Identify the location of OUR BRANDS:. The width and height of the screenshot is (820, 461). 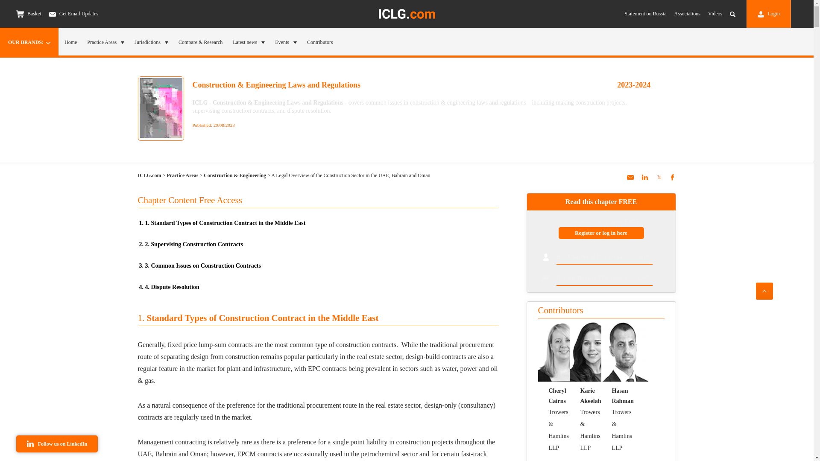
(29, 42).